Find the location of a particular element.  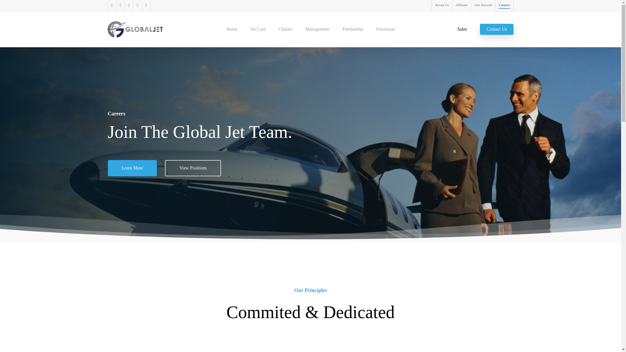

About Us is located at coordinates (441, 5).